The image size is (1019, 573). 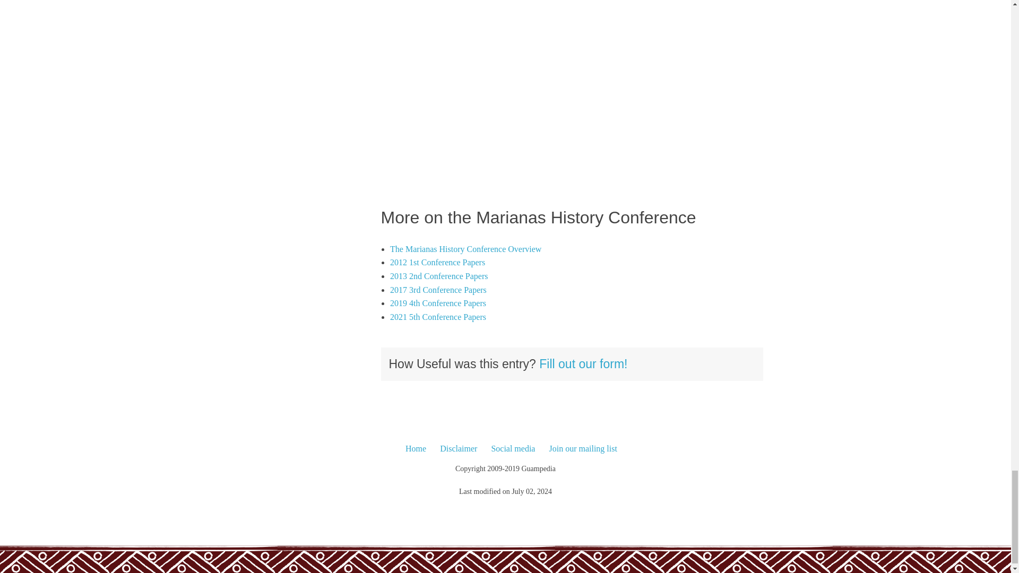 What do you see at coordinates (465, 249) in the screenshot?
I see `The Marianas History Conference Overview` at bounding box center [465, 249].